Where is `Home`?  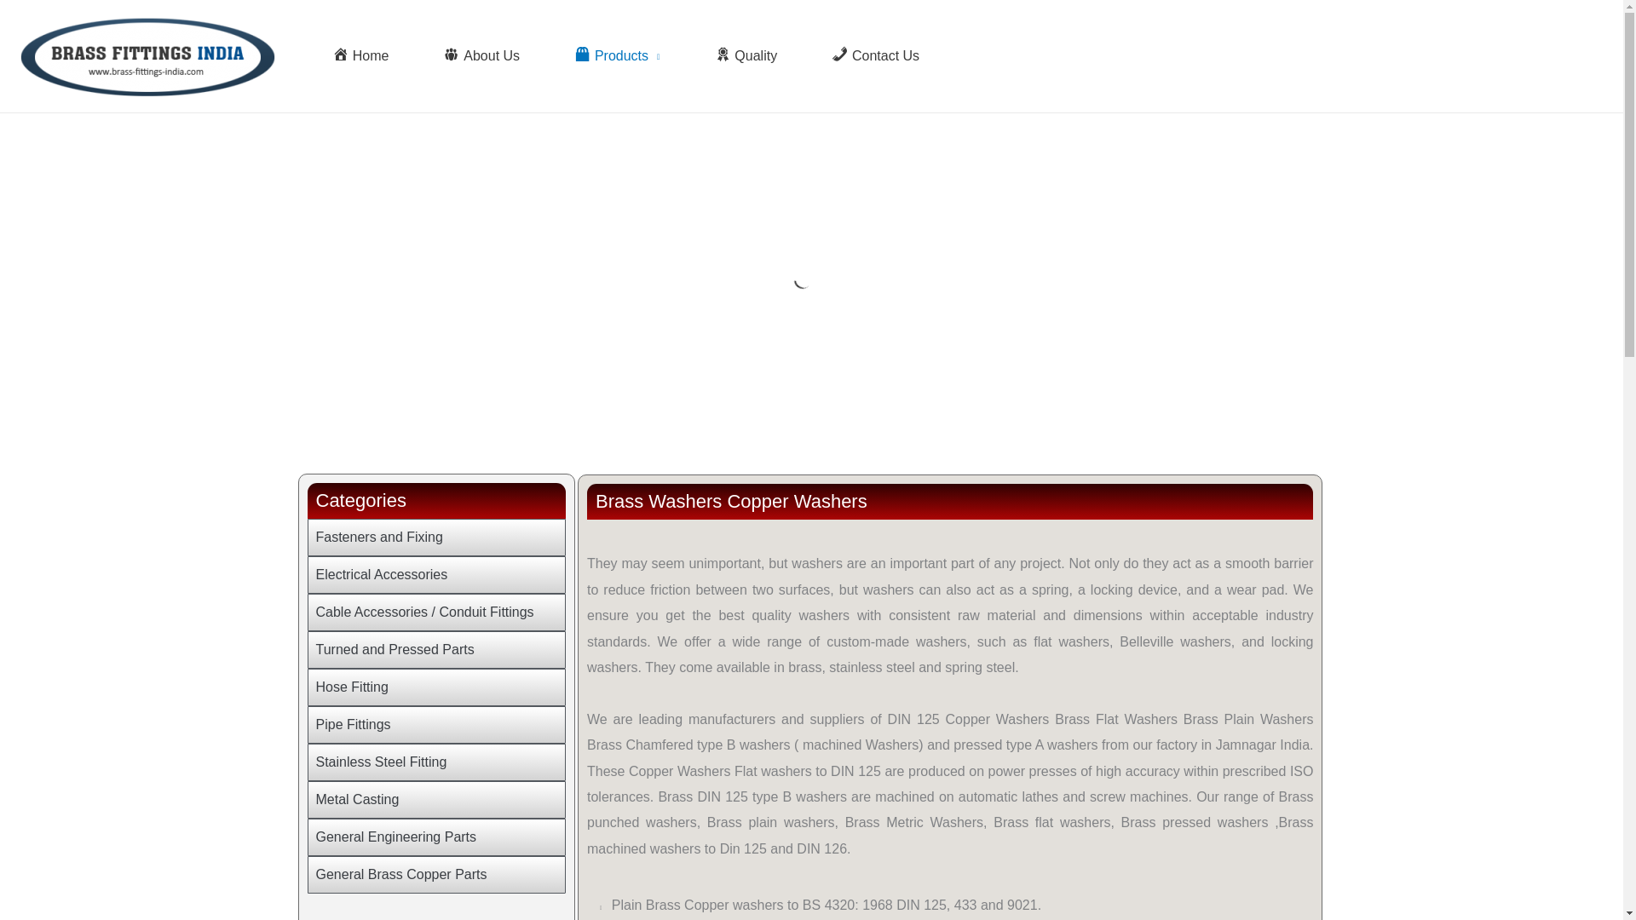
Home is located at coordinates (360, 56).